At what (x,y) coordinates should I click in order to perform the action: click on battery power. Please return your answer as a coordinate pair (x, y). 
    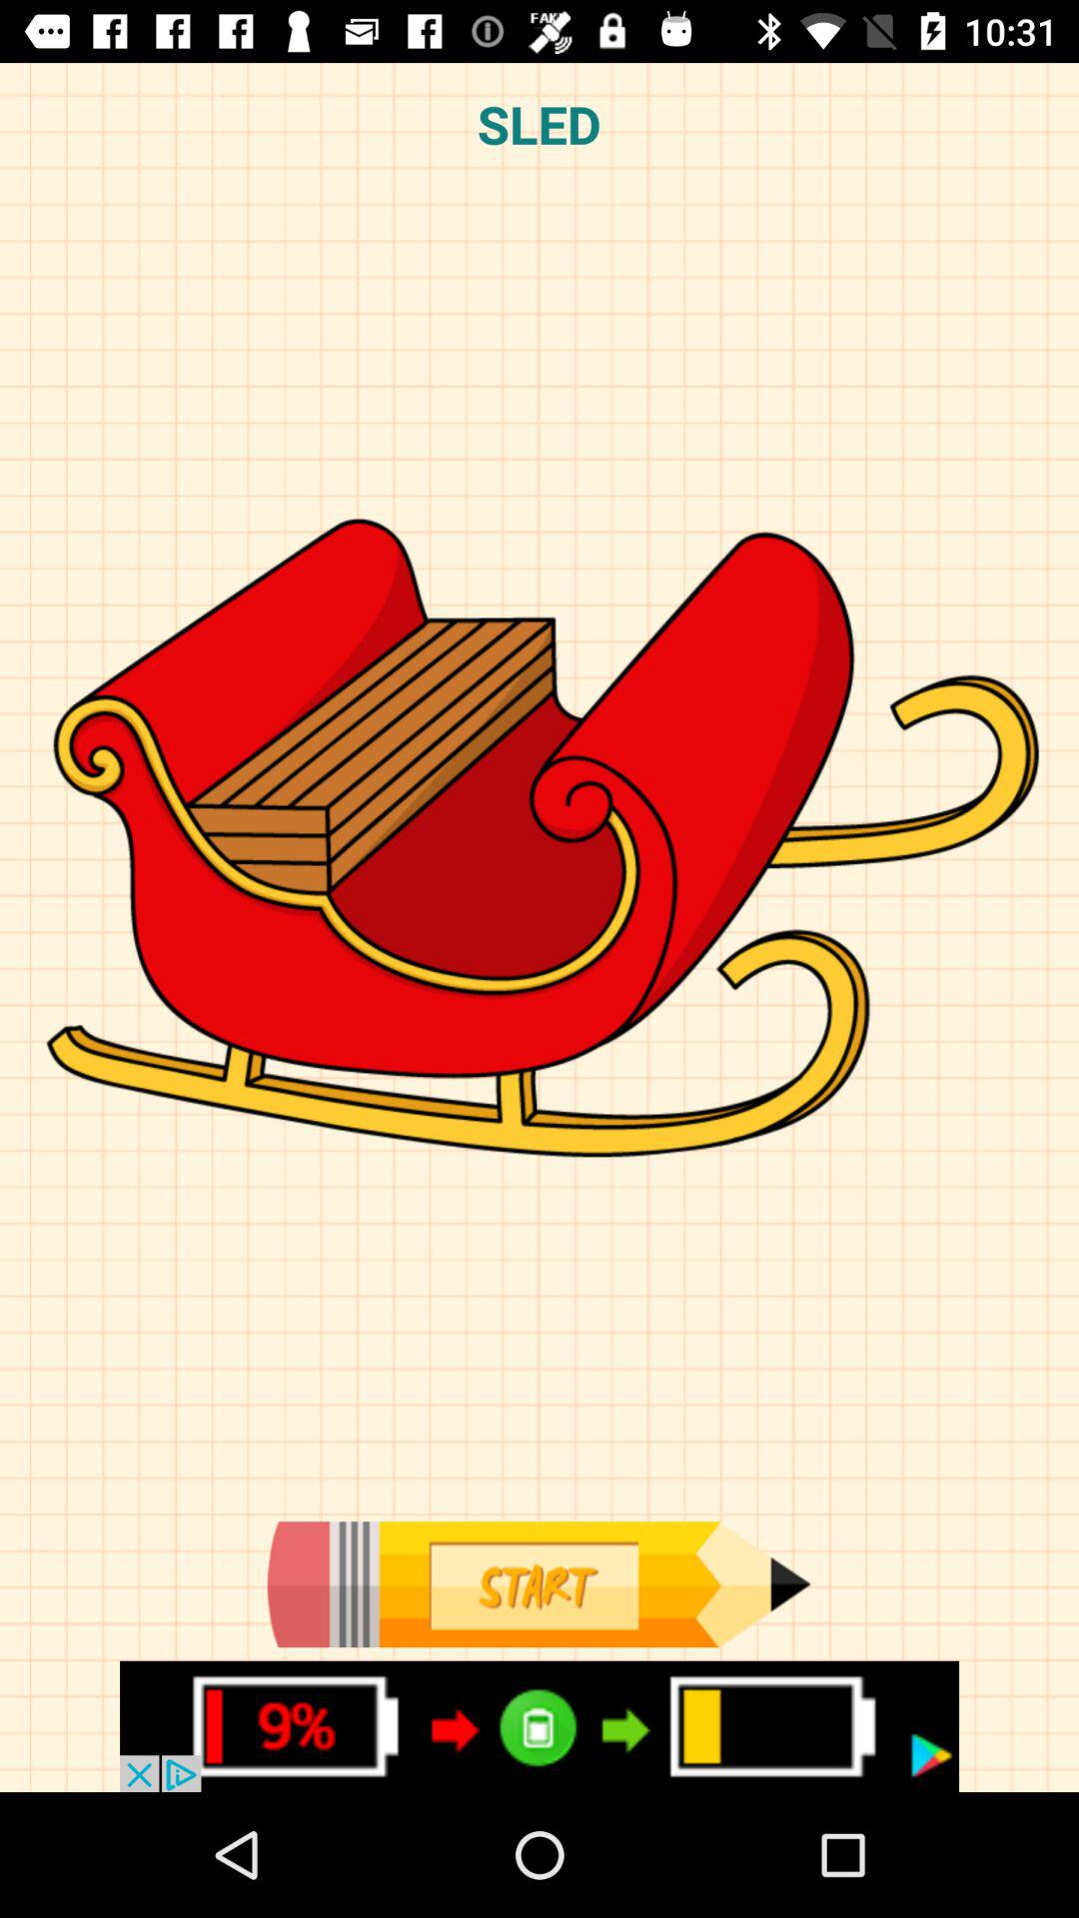
    Looking at the image, I should click on (539, 1726).